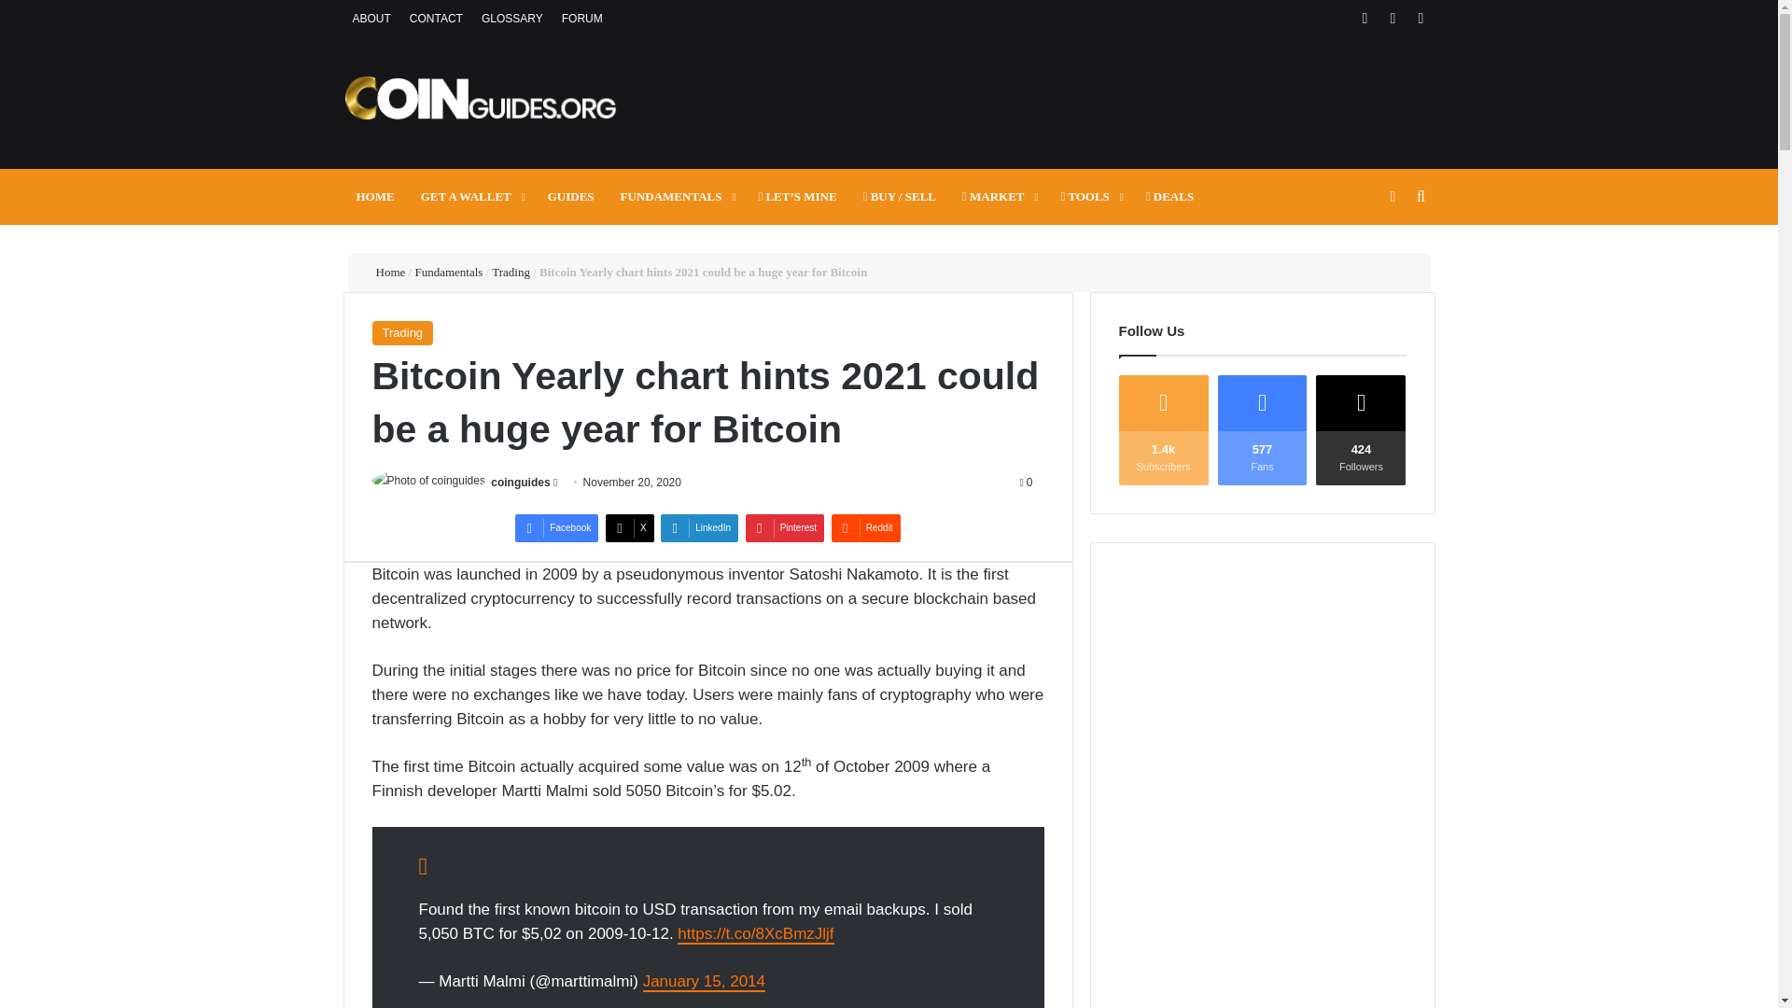 The height and width of the screenshot is (1008, 1792). I want to click on GLOSSARY, so click(511, 19).